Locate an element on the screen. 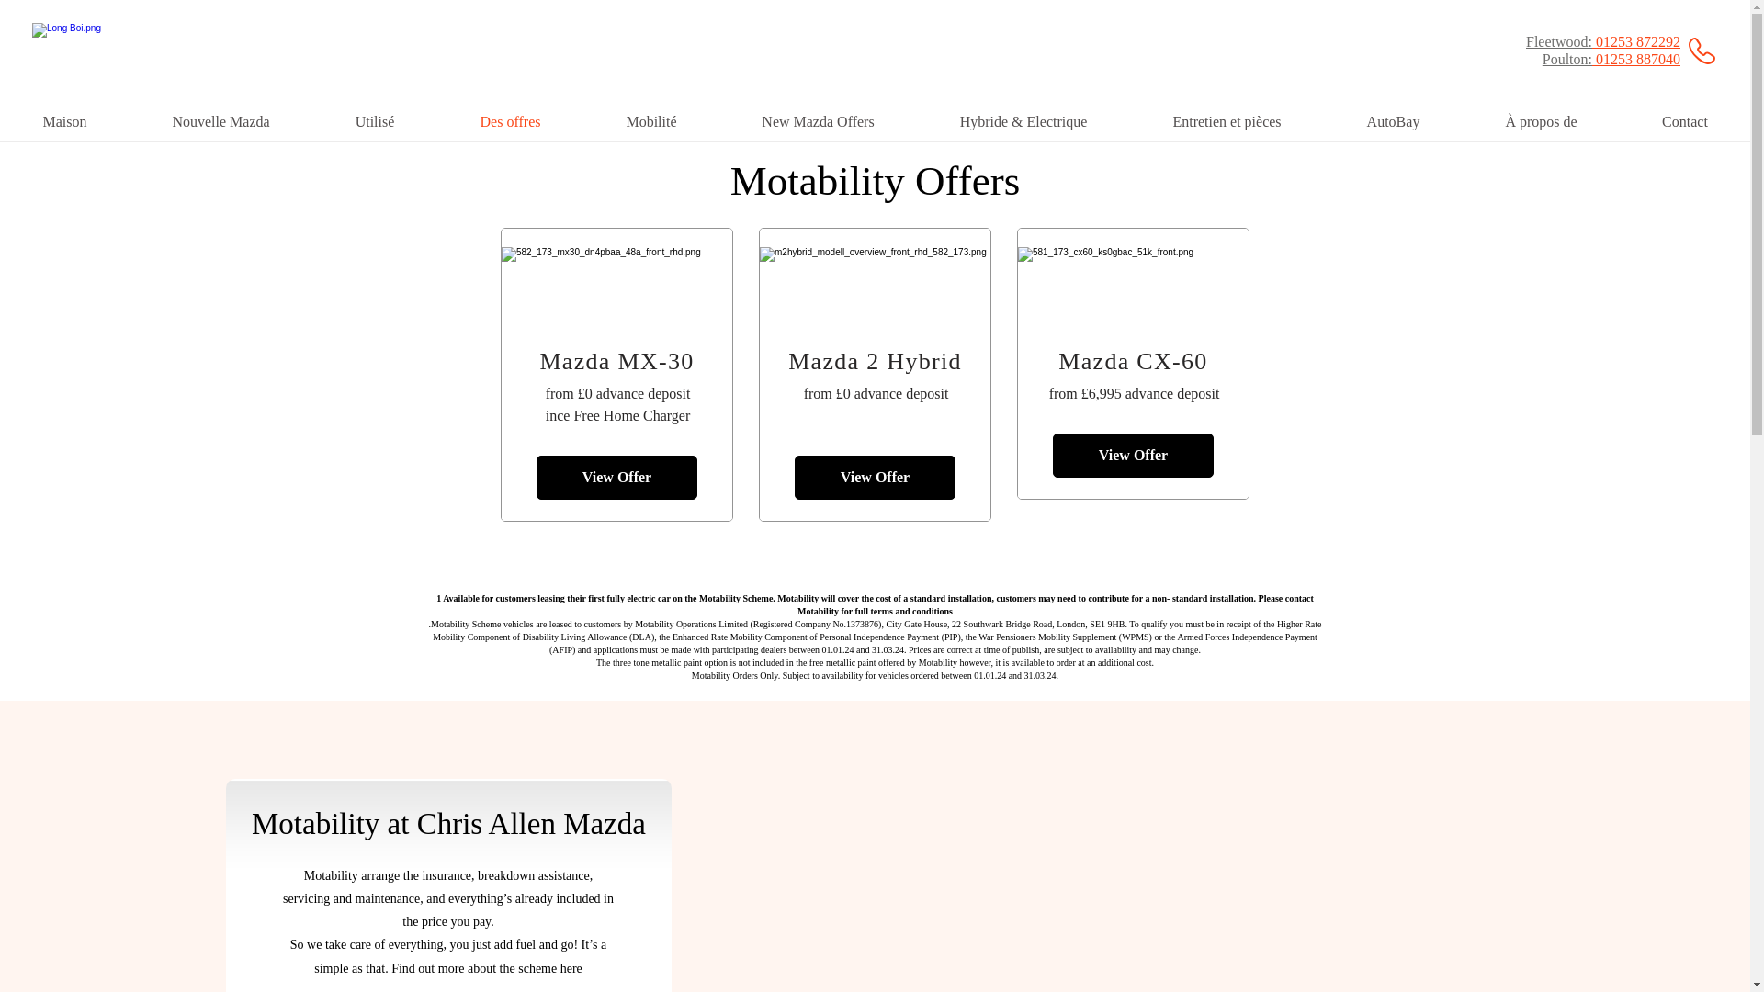 The width and height of the screenshot is (1764, 992). Des offres is located at coordinates (511, 122).